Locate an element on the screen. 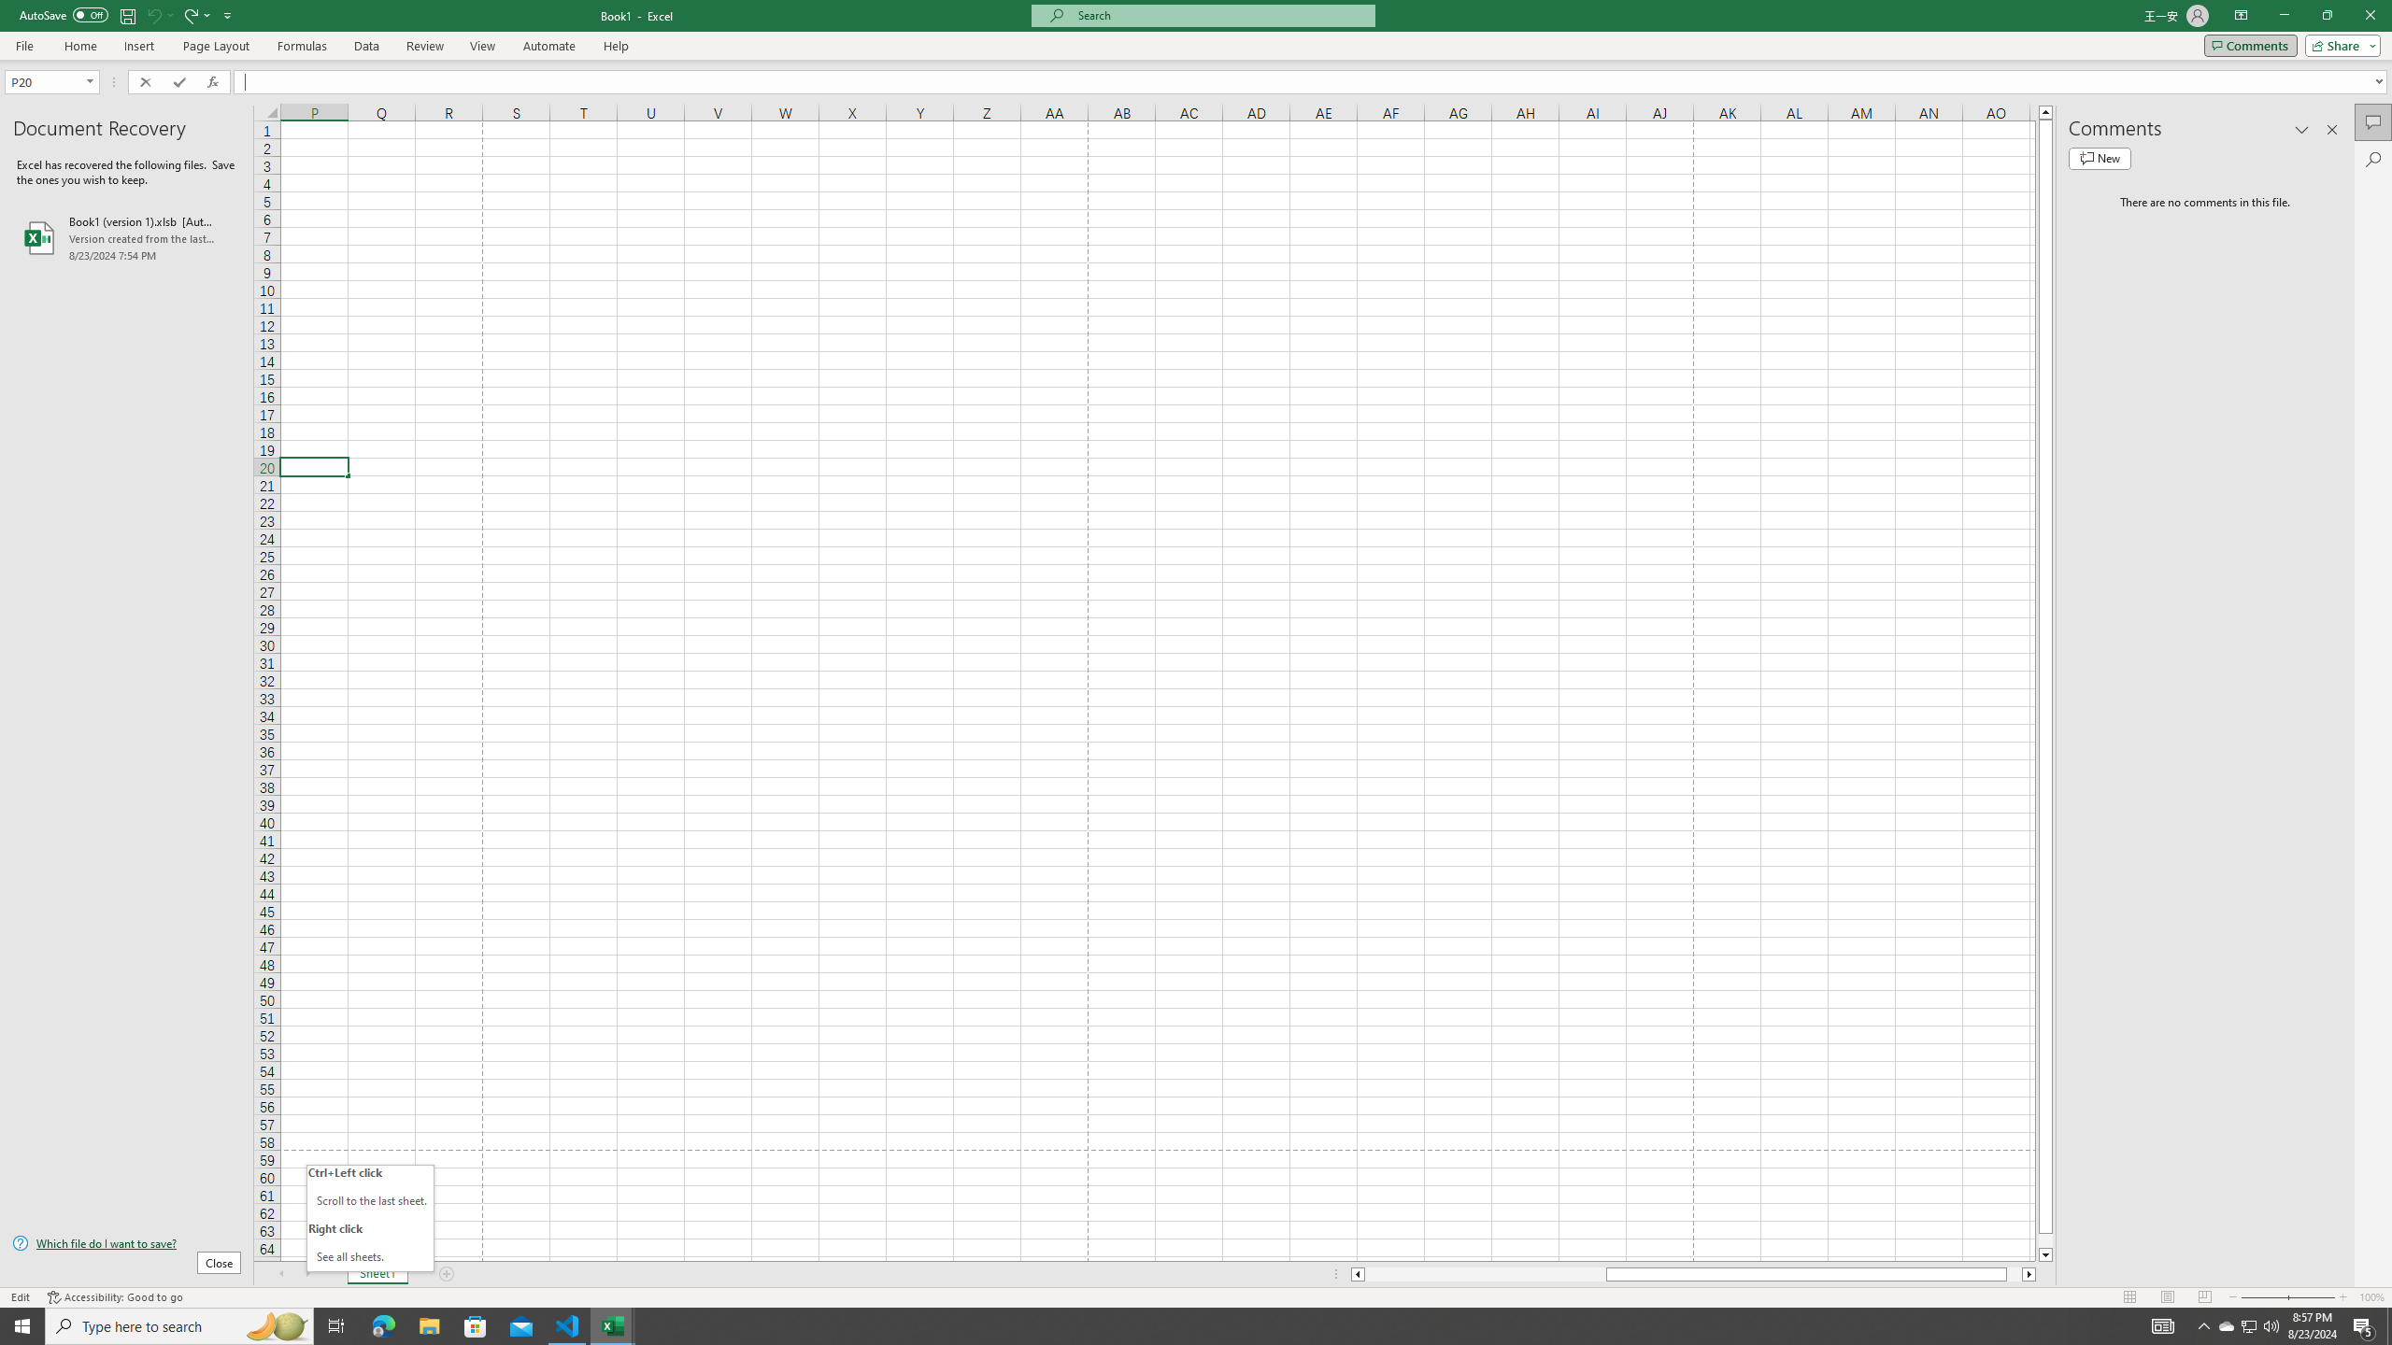  Page Break Preview is located at coordinates (2205, 1297).